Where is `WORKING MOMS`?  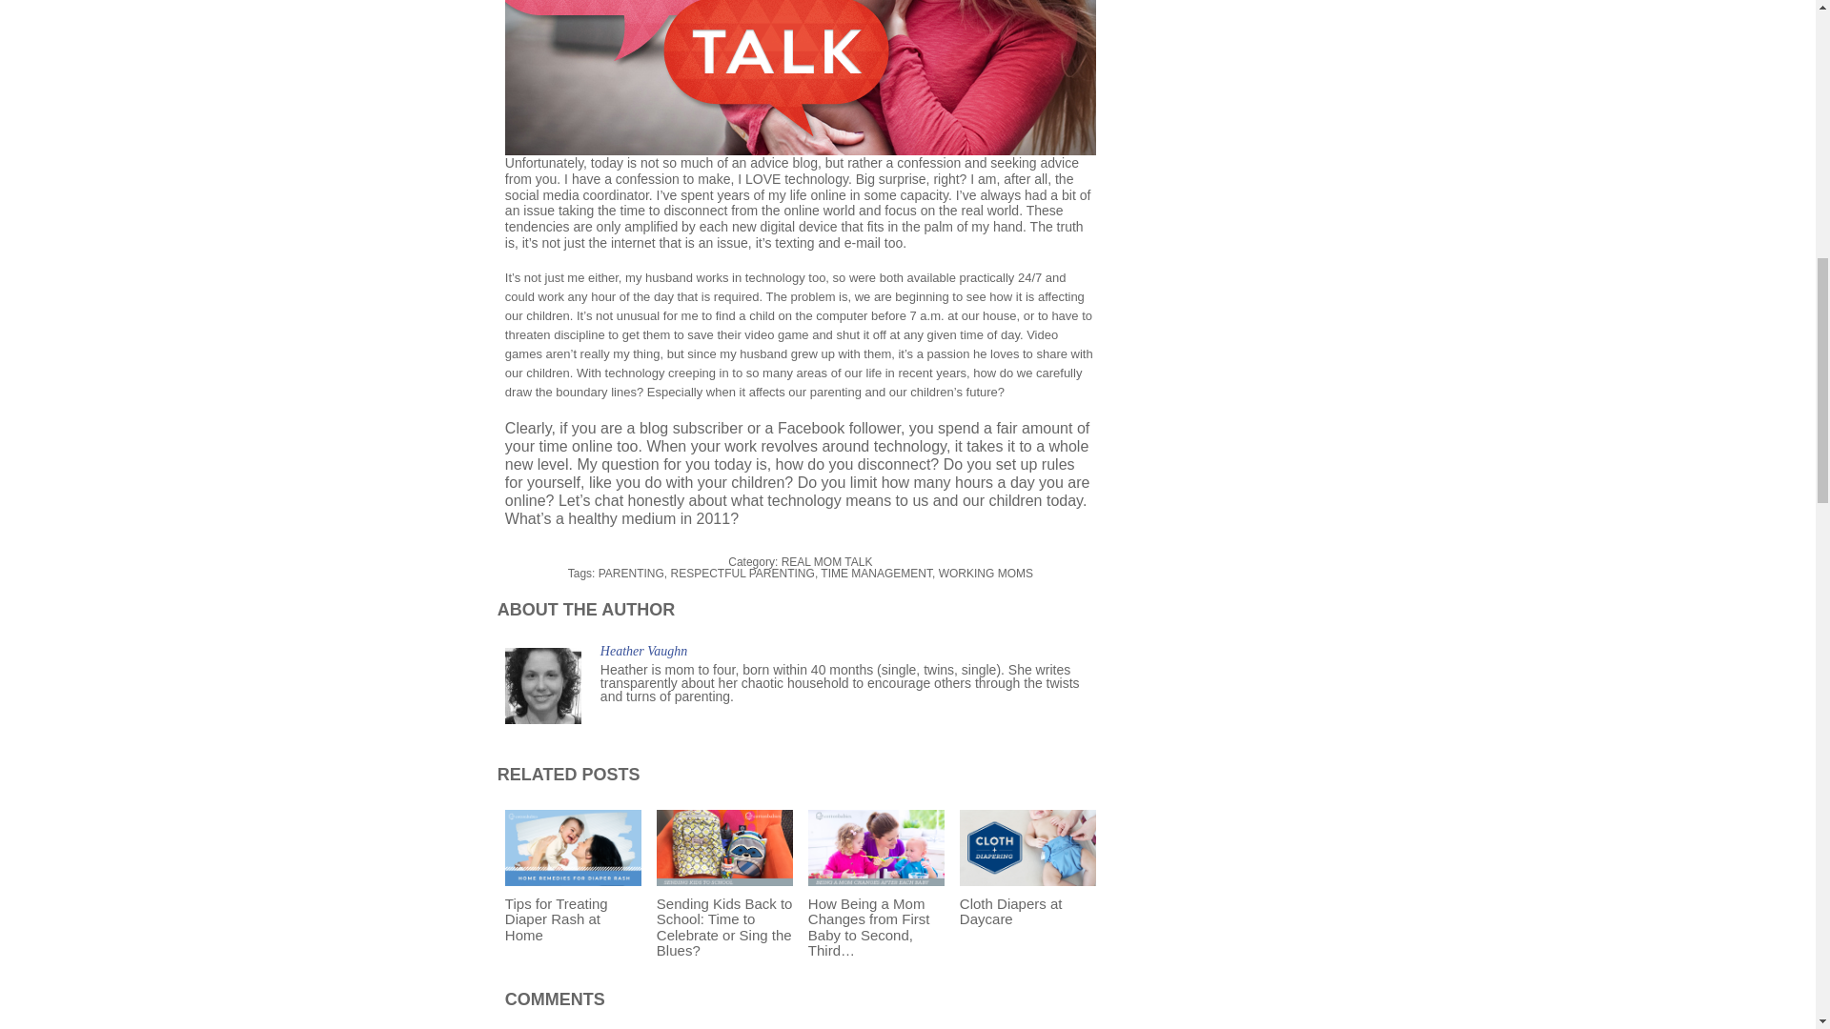
WORKING MOMS is located at coordinates (986, 574).